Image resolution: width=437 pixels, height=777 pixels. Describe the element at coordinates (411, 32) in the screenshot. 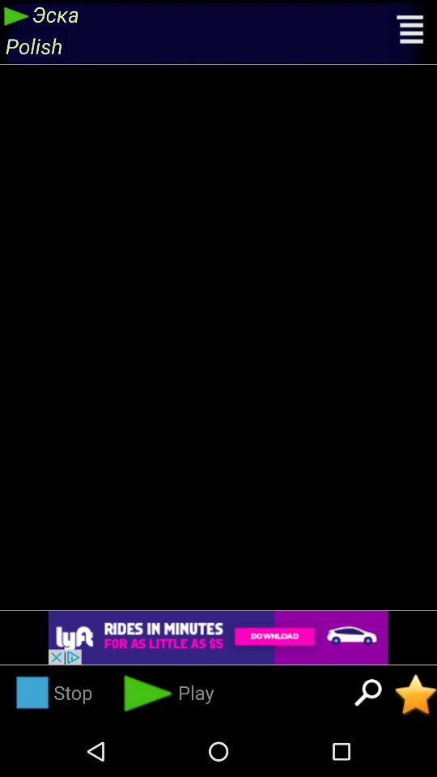

I see `click in hamburger to open menu` at that location.